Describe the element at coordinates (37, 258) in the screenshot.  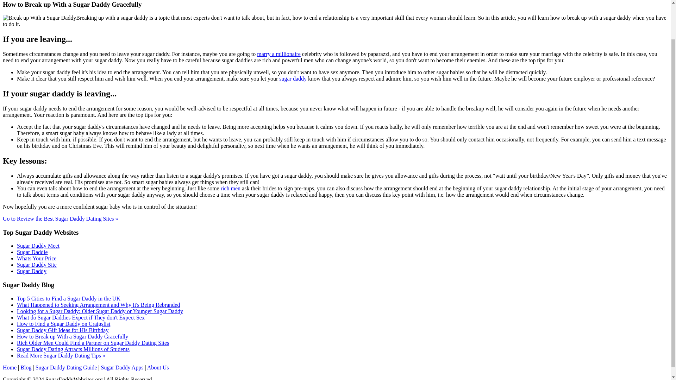
I see `Whats Your Price` at that location.